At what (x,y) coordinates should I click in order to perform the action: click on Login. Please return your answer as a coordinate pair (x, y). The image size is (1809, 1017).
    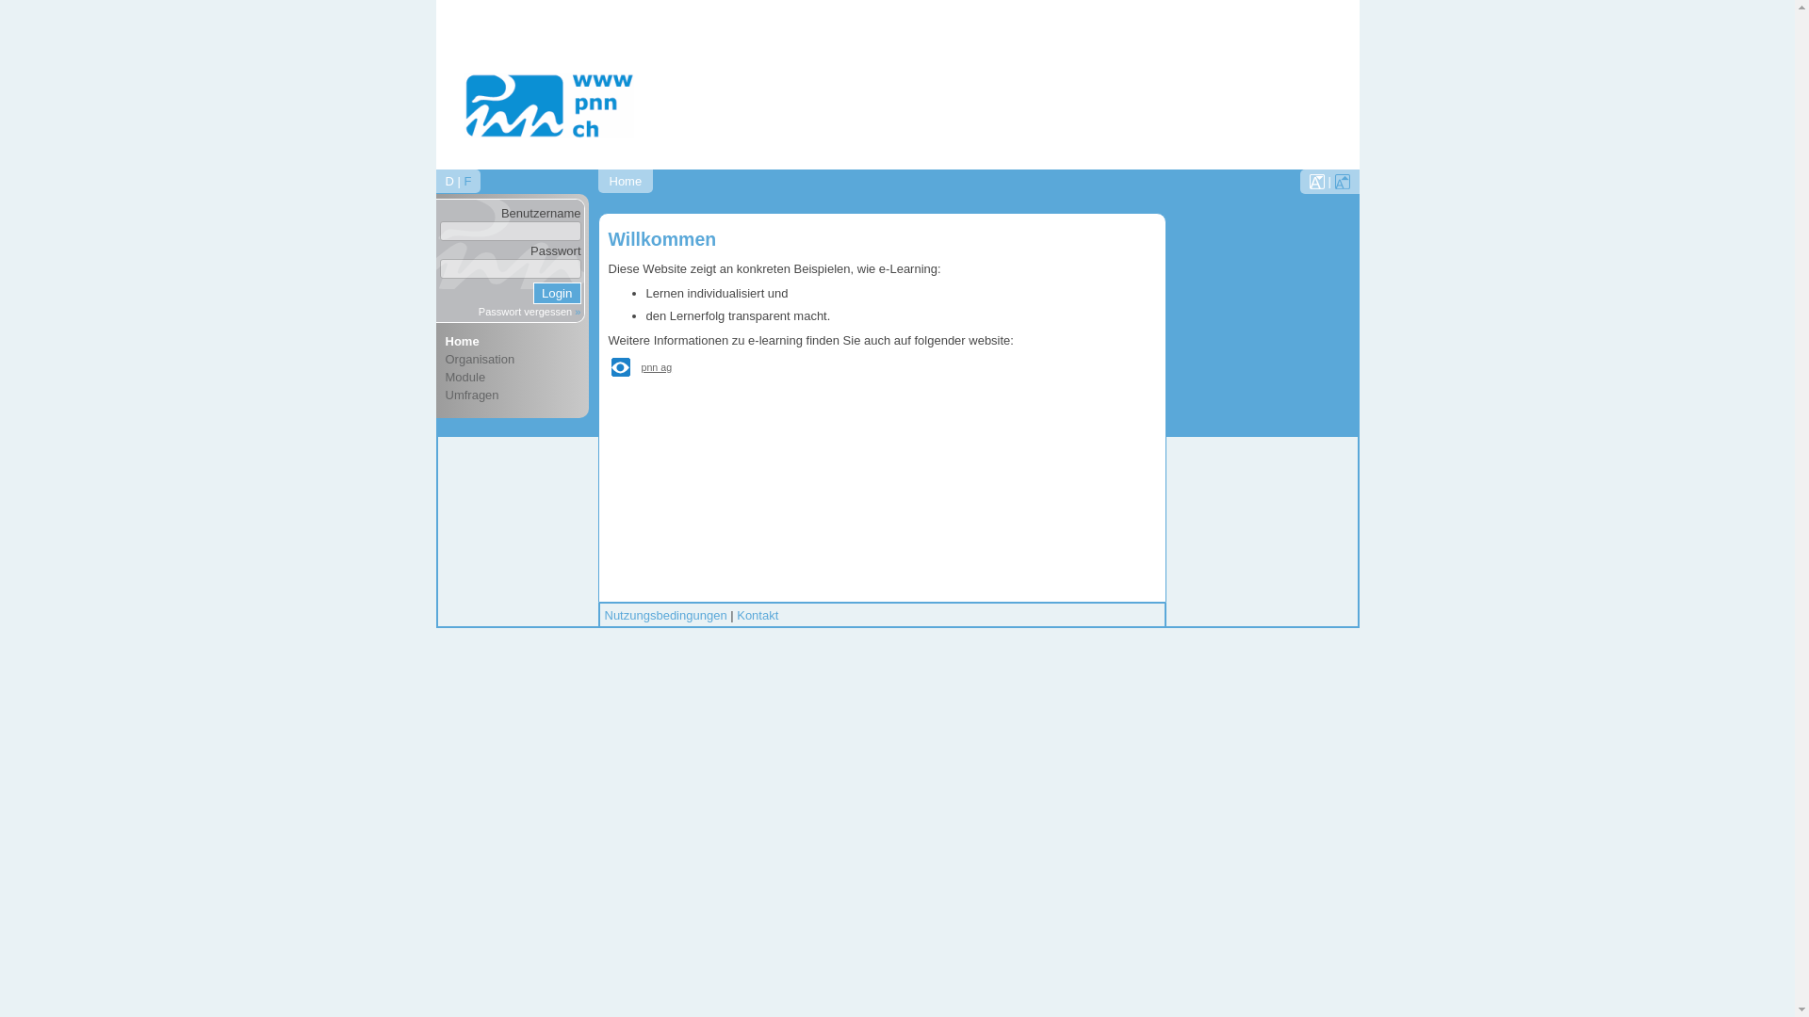
    Looking at the image, I should click on (558, 294).